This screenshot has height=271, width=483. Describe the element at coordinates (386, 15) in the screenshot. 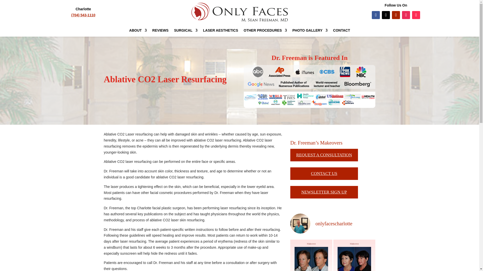

I see `Follow on X` at that location.